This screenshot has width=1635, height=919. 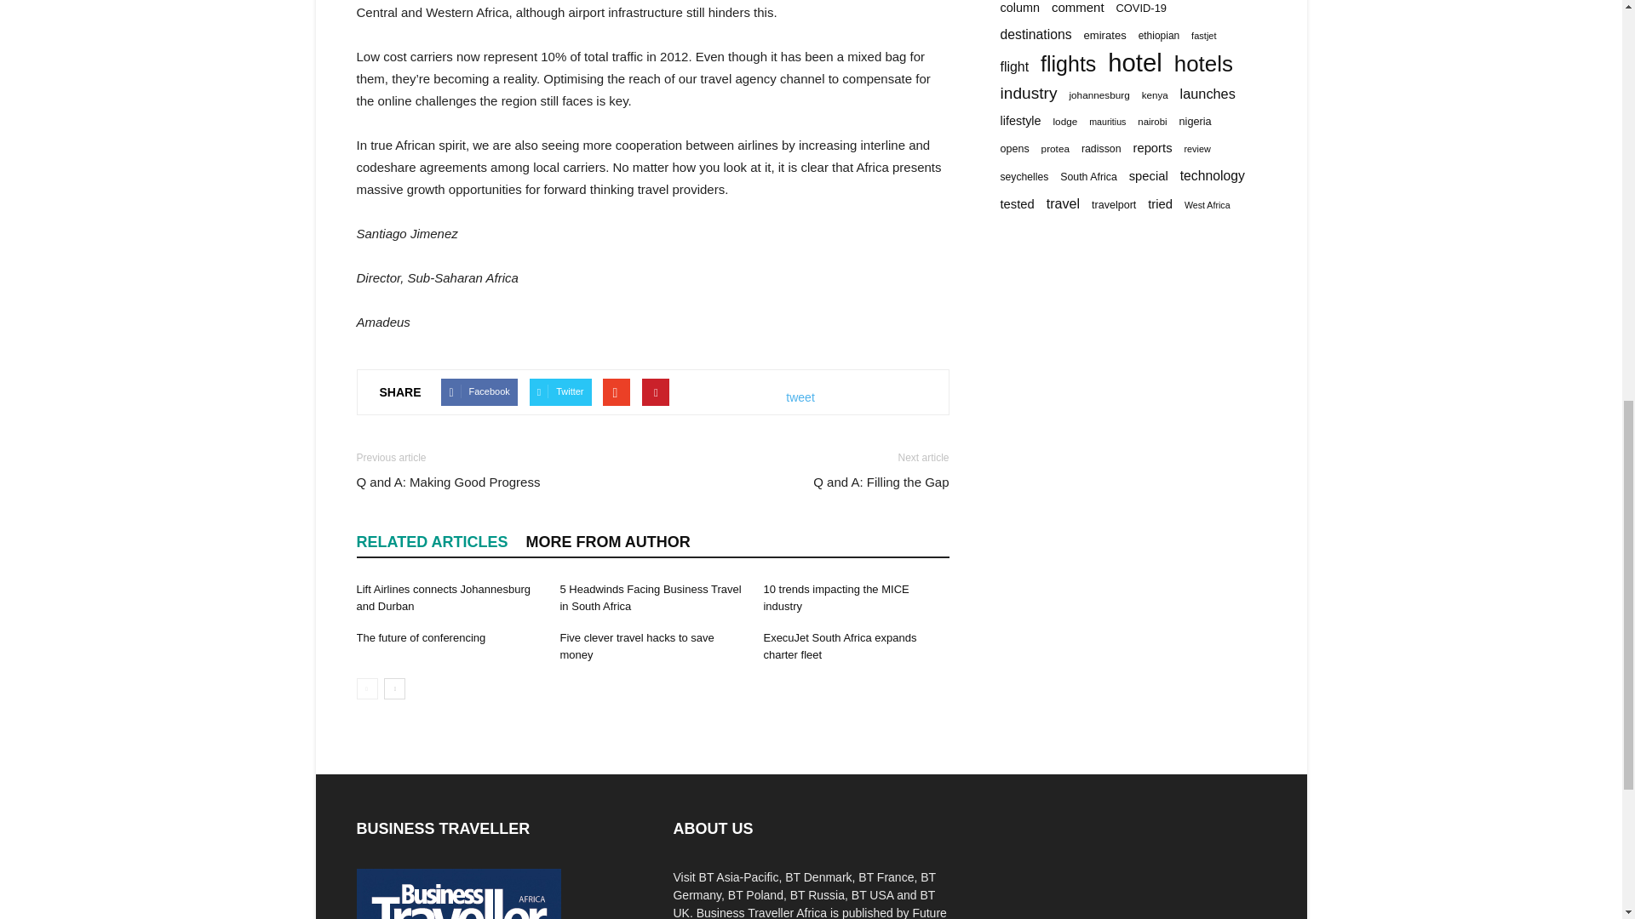 I want to click on 10 trends impacting the MICE industry, so click(x=836, y=597).